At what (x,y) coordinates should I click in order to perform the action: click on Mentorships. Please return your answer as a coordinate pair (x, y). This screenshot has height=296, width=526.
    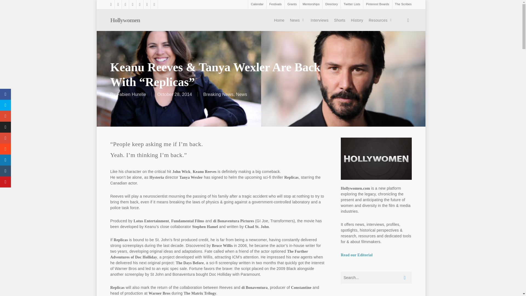
    Looking at the image, I should click on (311, 4).